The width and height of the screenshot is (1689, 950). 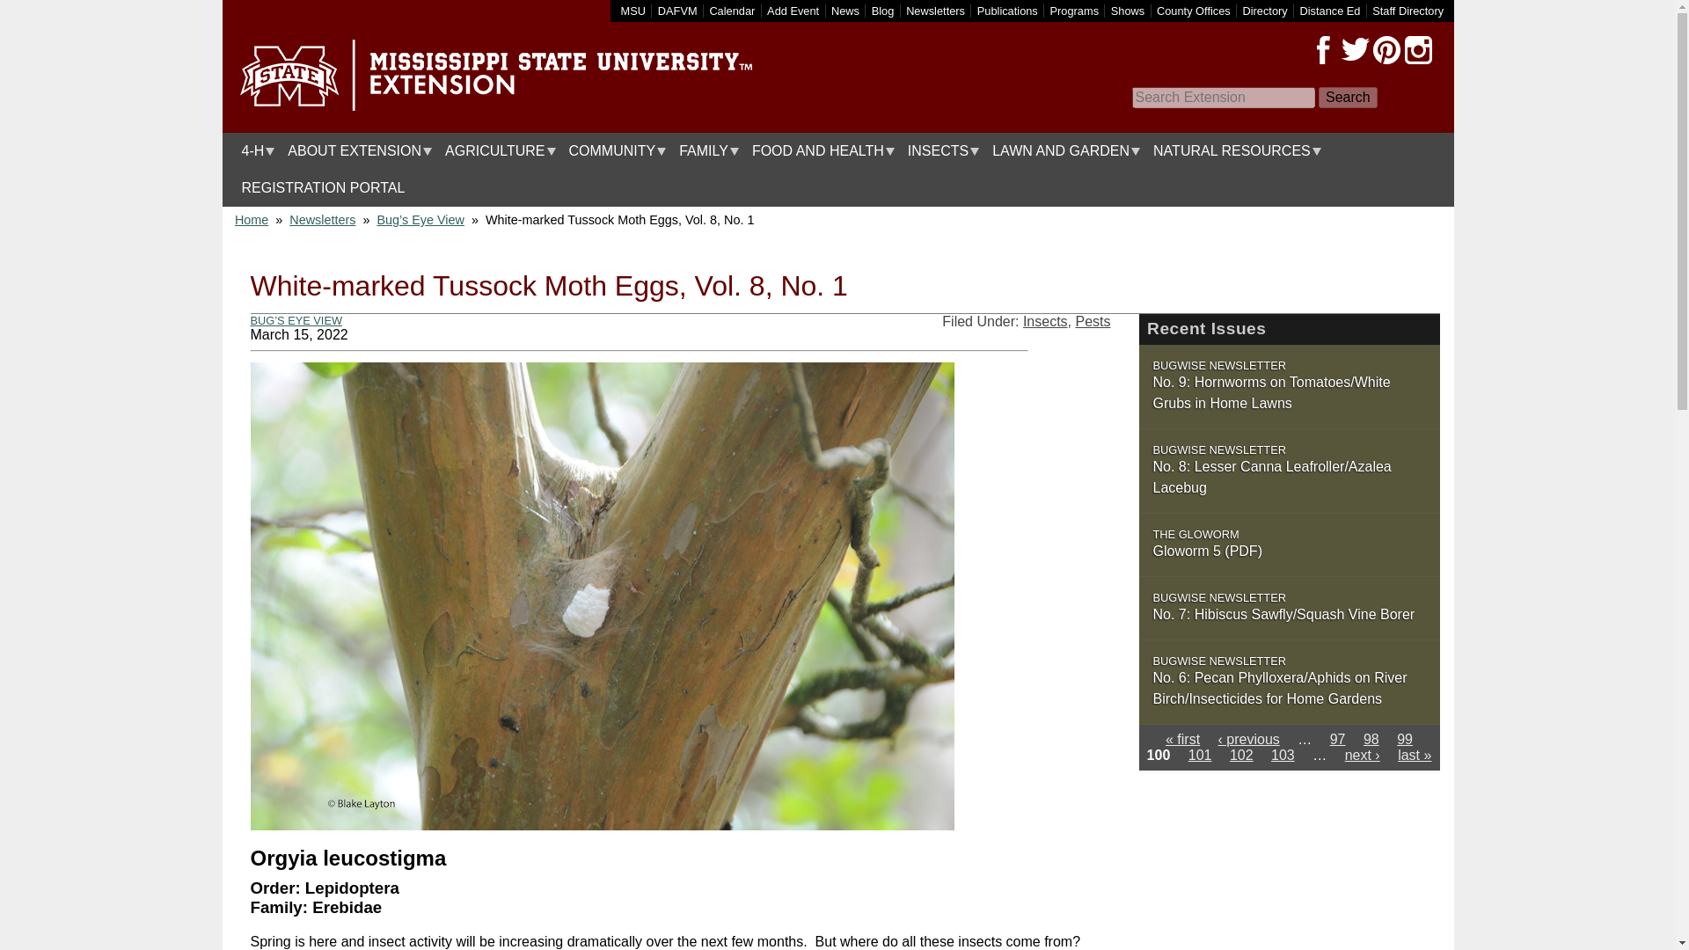 I want to click on Distance Ed, so click(x=1328, y=11).